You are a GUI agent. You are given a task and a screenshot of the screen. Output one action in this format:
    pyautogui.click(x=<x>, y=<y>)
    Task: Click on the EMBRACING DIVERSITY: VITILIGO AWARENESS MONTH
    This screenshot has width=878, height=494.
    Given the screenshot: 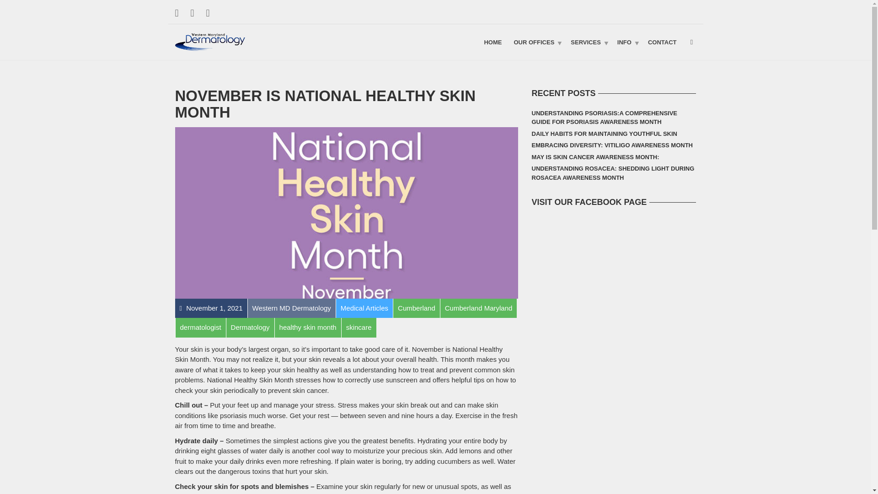 What is the action you would take?
    pyautogui.click(x=612, y=145)
    